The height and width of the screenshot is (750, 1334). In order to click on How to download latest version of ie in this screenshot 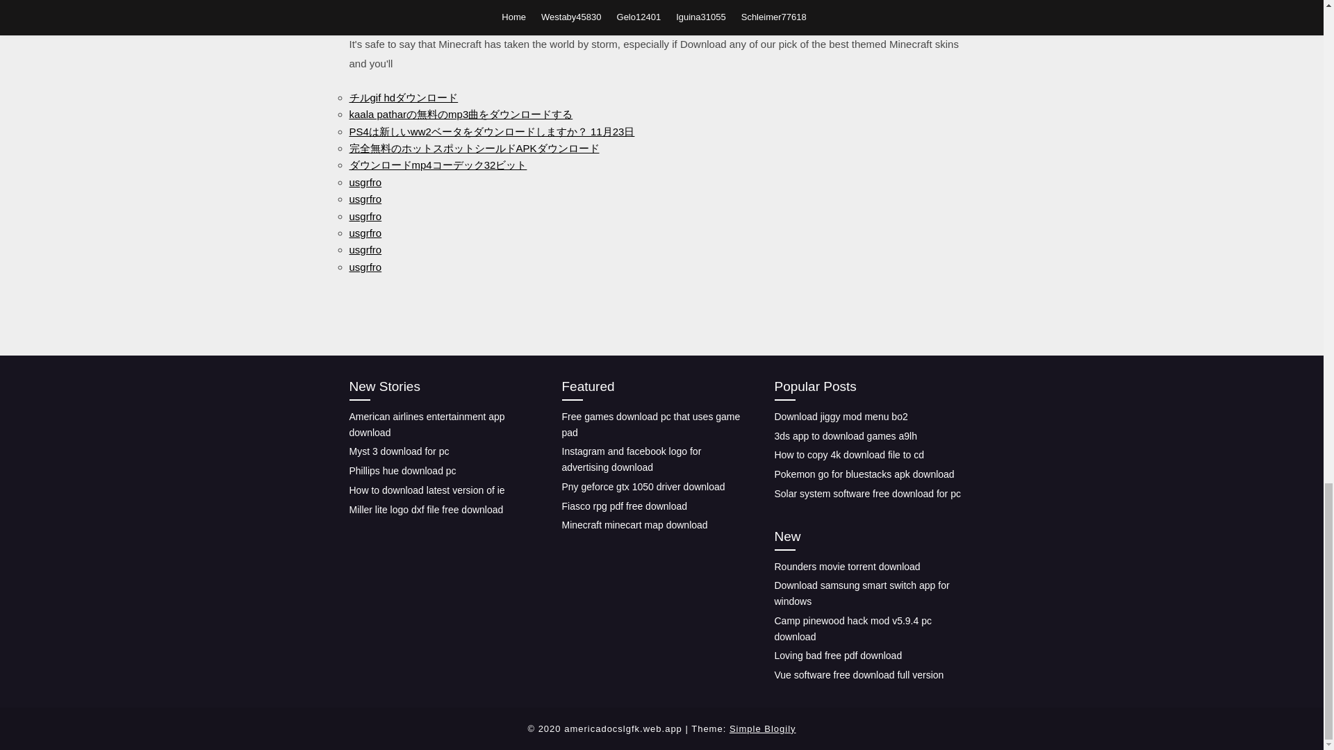, I will do `click(426, 490)`.